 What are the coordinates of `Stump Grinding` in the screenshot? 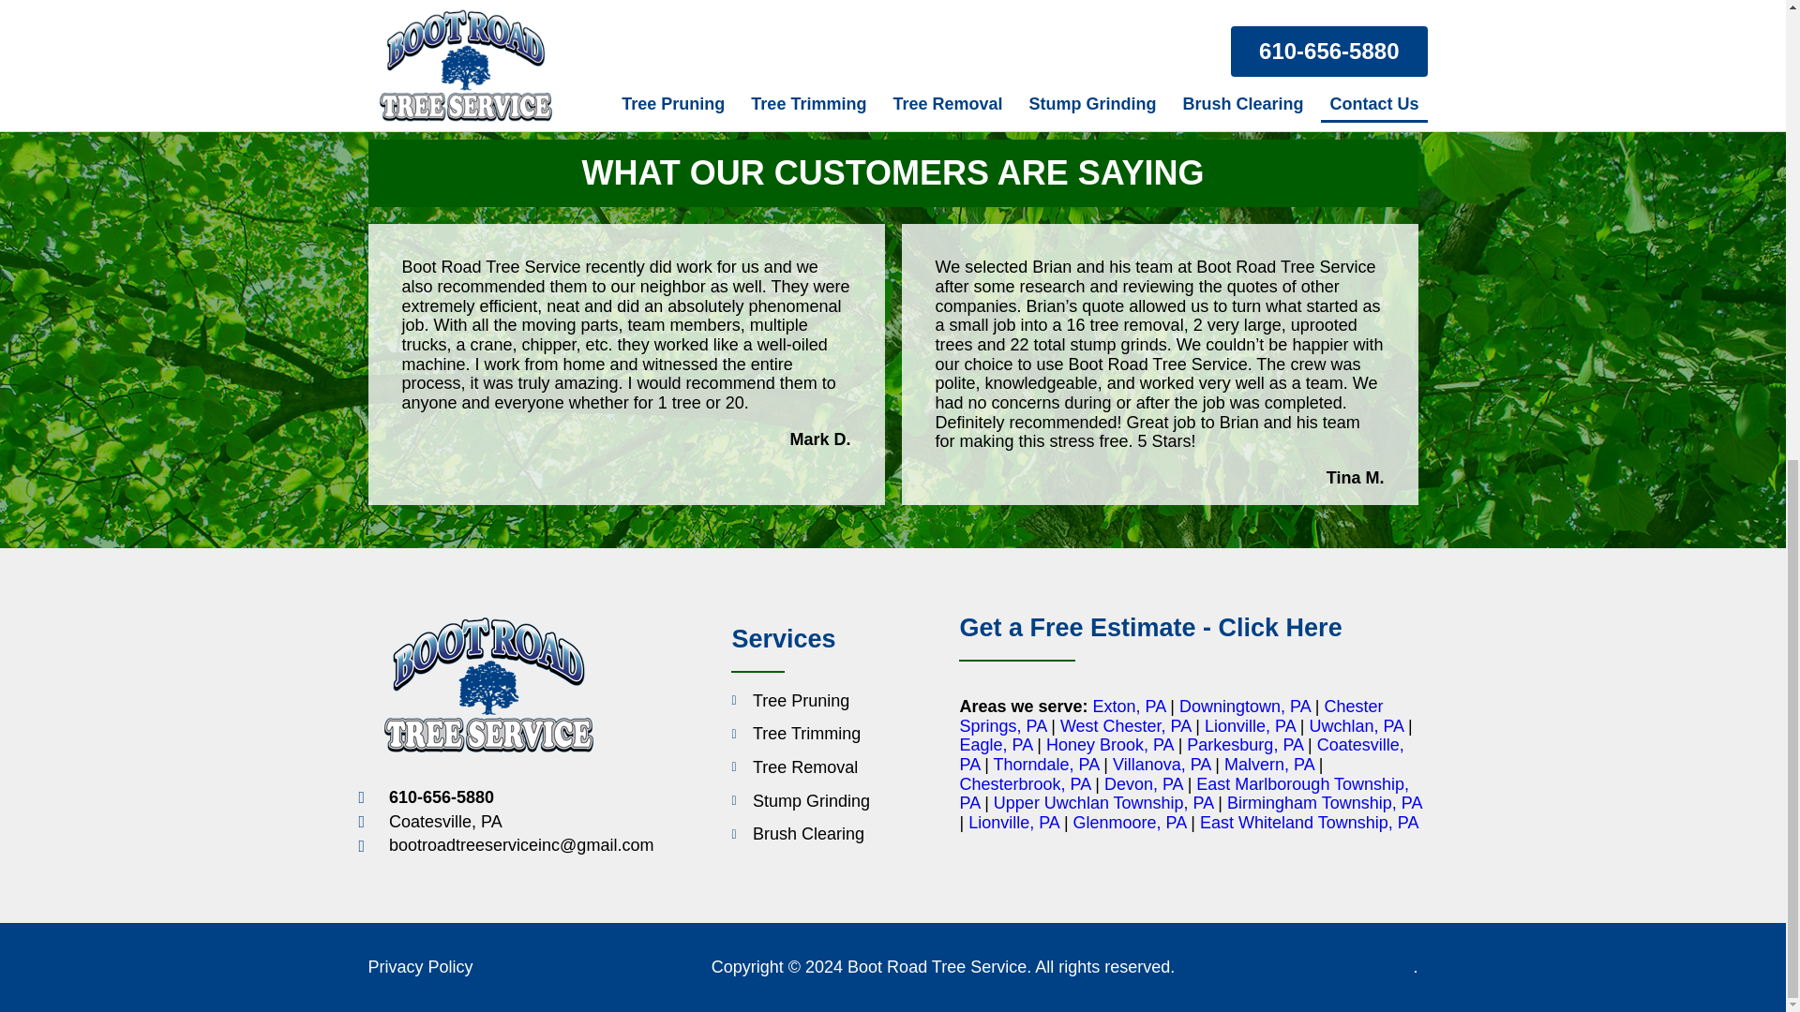 It's located at (800, 801).